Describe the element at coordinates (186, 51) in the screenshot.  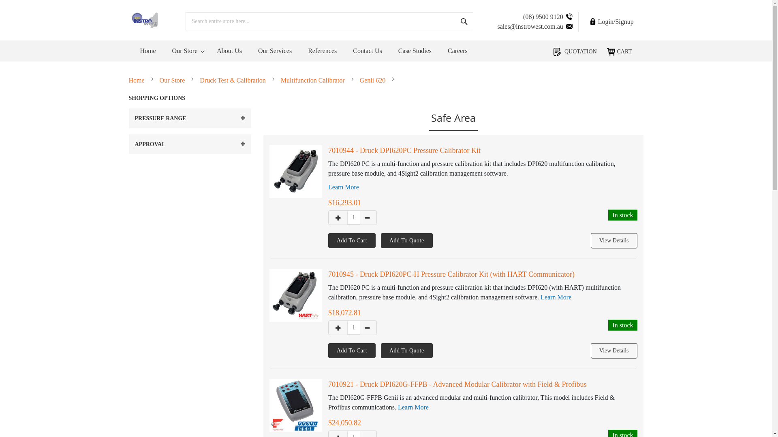
I see `Our Store` at that location.